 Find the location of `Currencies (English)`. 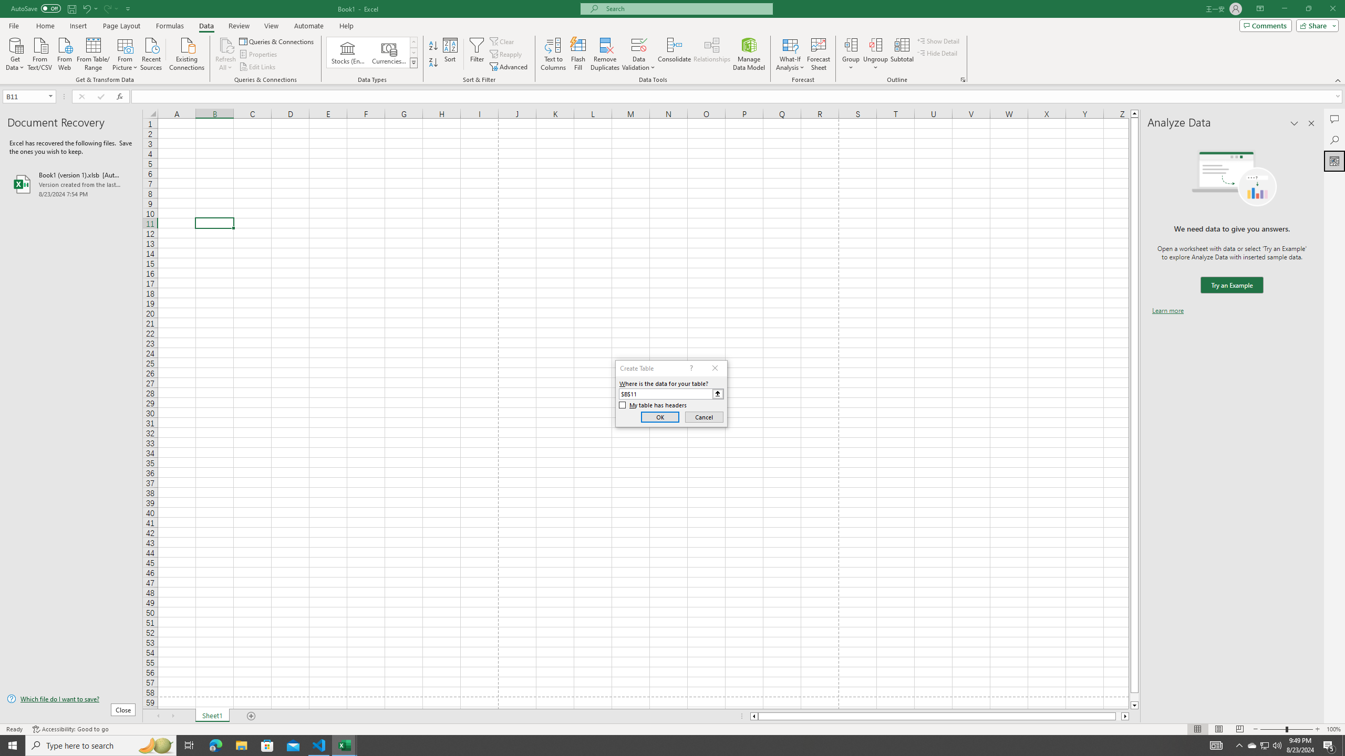

Currencies (English) is located at coordinates (389, 52).